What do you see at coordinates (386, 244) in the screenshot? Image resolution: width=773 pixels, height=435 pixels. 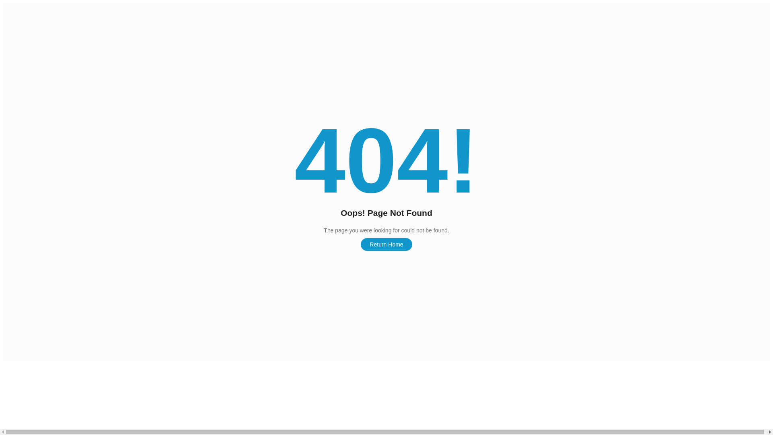 I see `Return Home` at bounding box center [386, 244].